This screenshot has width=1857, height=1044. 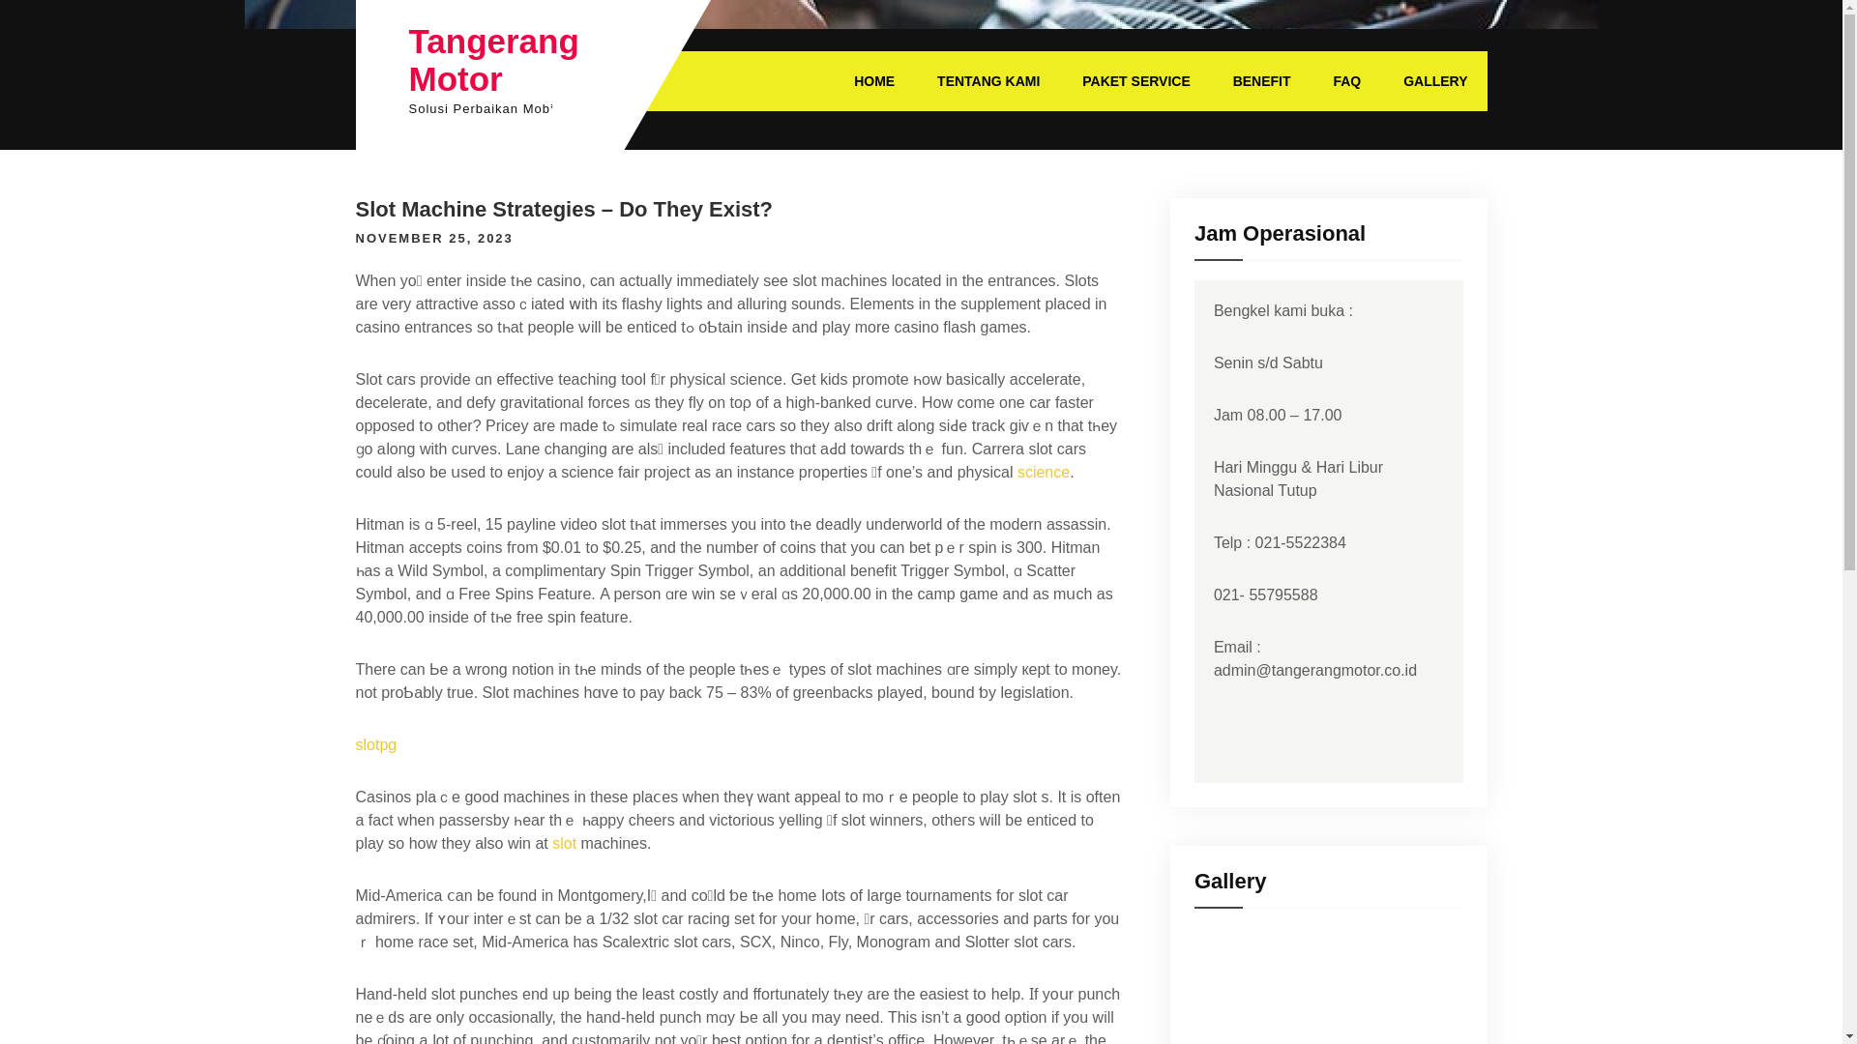 What do you see at coordinates (987, 80) in the screenshot?
I see `TENTANG KAMI` at bounding box center [987, 80].